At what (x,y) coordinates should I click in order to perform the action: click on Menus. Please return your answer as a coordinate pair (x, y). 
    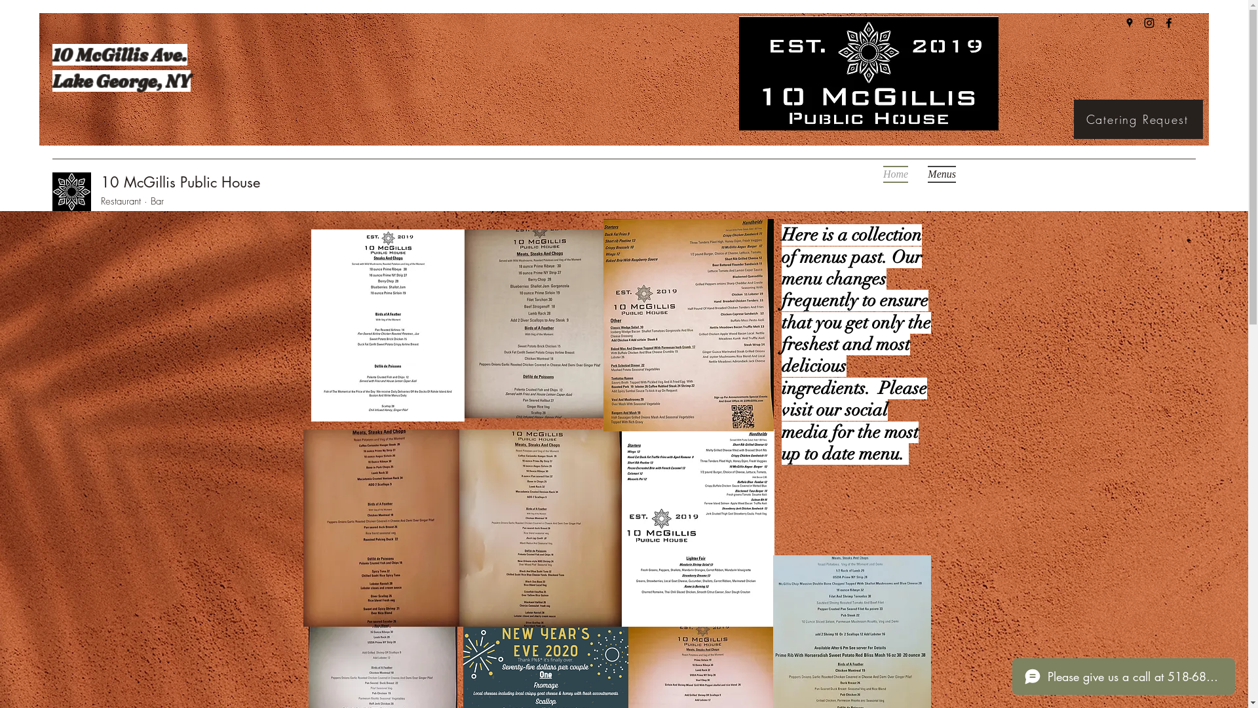
    Looking at the image, I should click on (937, 174).